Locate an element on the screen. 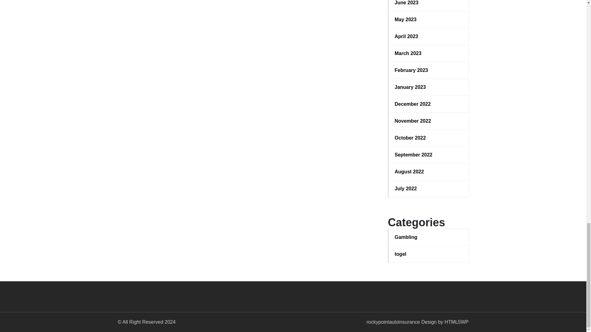 The width and height of the screenshot is (591, 332). September 2022 is located at coordinates (428, 155).